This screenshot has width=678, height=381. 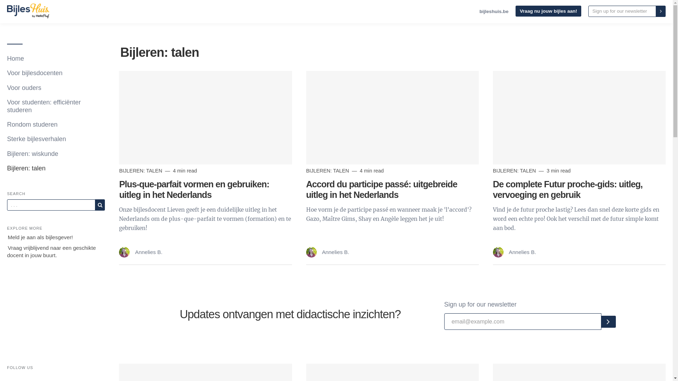 What do you see at coordinates (56, 73) in the screenshot?
I see `Voor bijlesdocenten` at bounding box center [56, 73].